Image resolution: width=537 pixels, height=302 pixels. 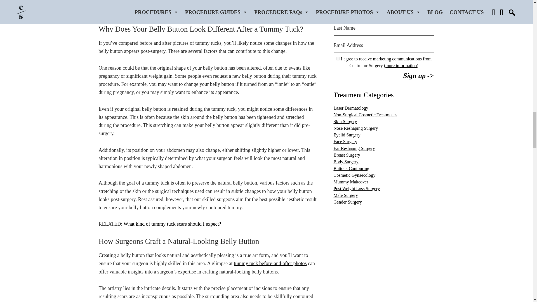 What do you see at coordinates (338, 58) in the screenshot?
I see `1` at bounding box center [338, 58].